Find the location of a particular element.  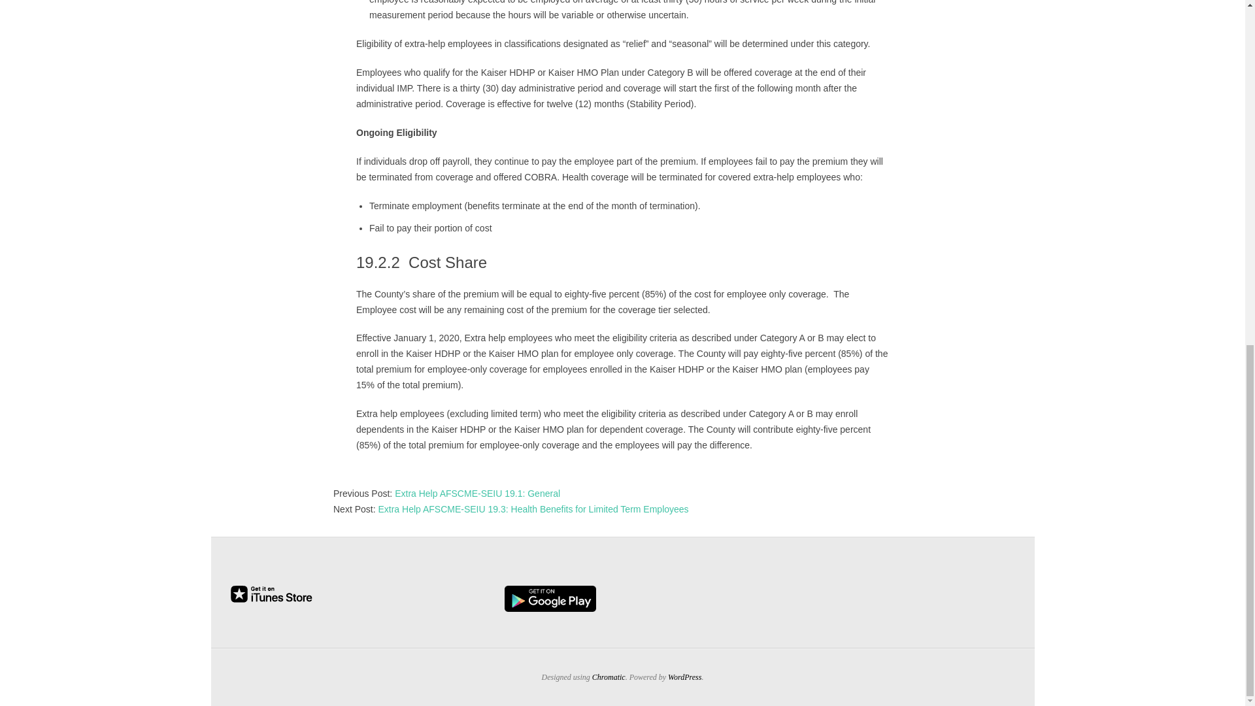

State-of-the-art semantic personal publishing platform is located at coordinates (684, 677).